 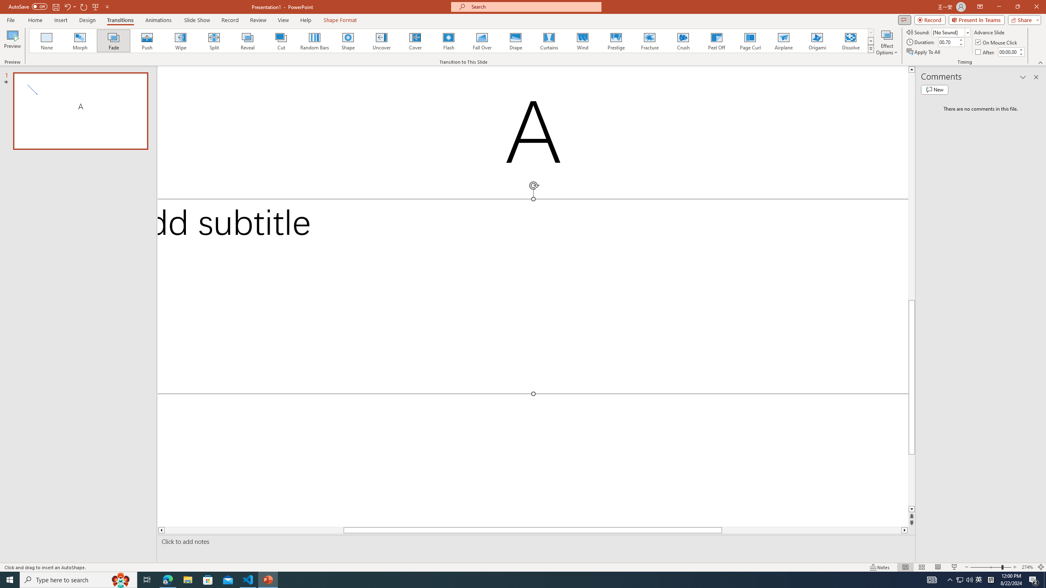 What do you see at coordinates (214, 41) in the screenshot?
I see `Split` at bounding box center [214, 41].